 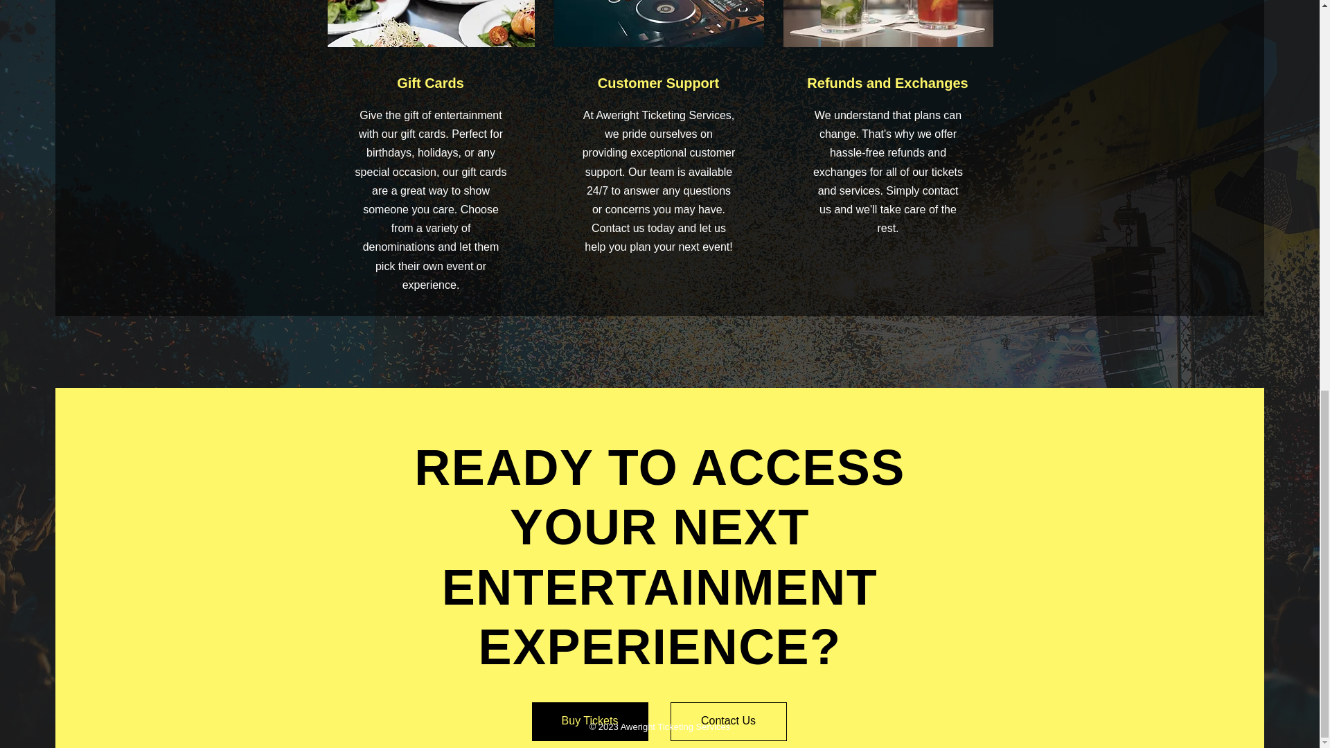 I want to click on Contact Us, so click(x=729, y=721).